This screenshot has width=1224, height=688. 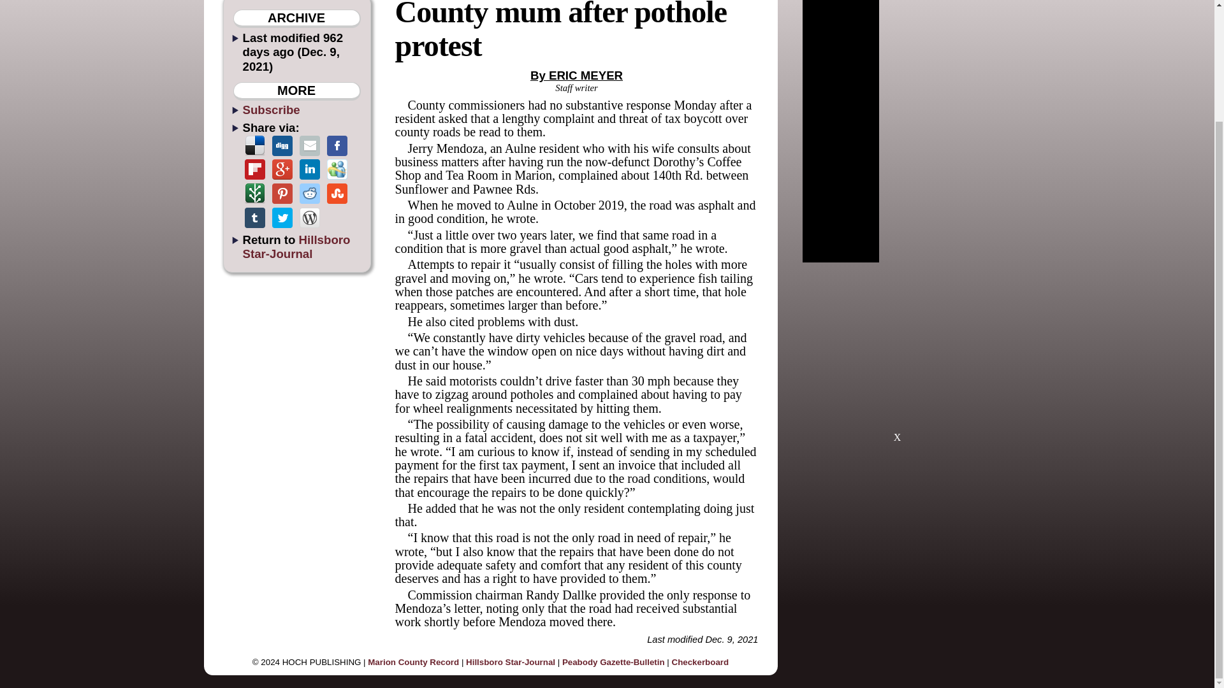 I want to click on Marion County Record, so click(x=413, y=662).